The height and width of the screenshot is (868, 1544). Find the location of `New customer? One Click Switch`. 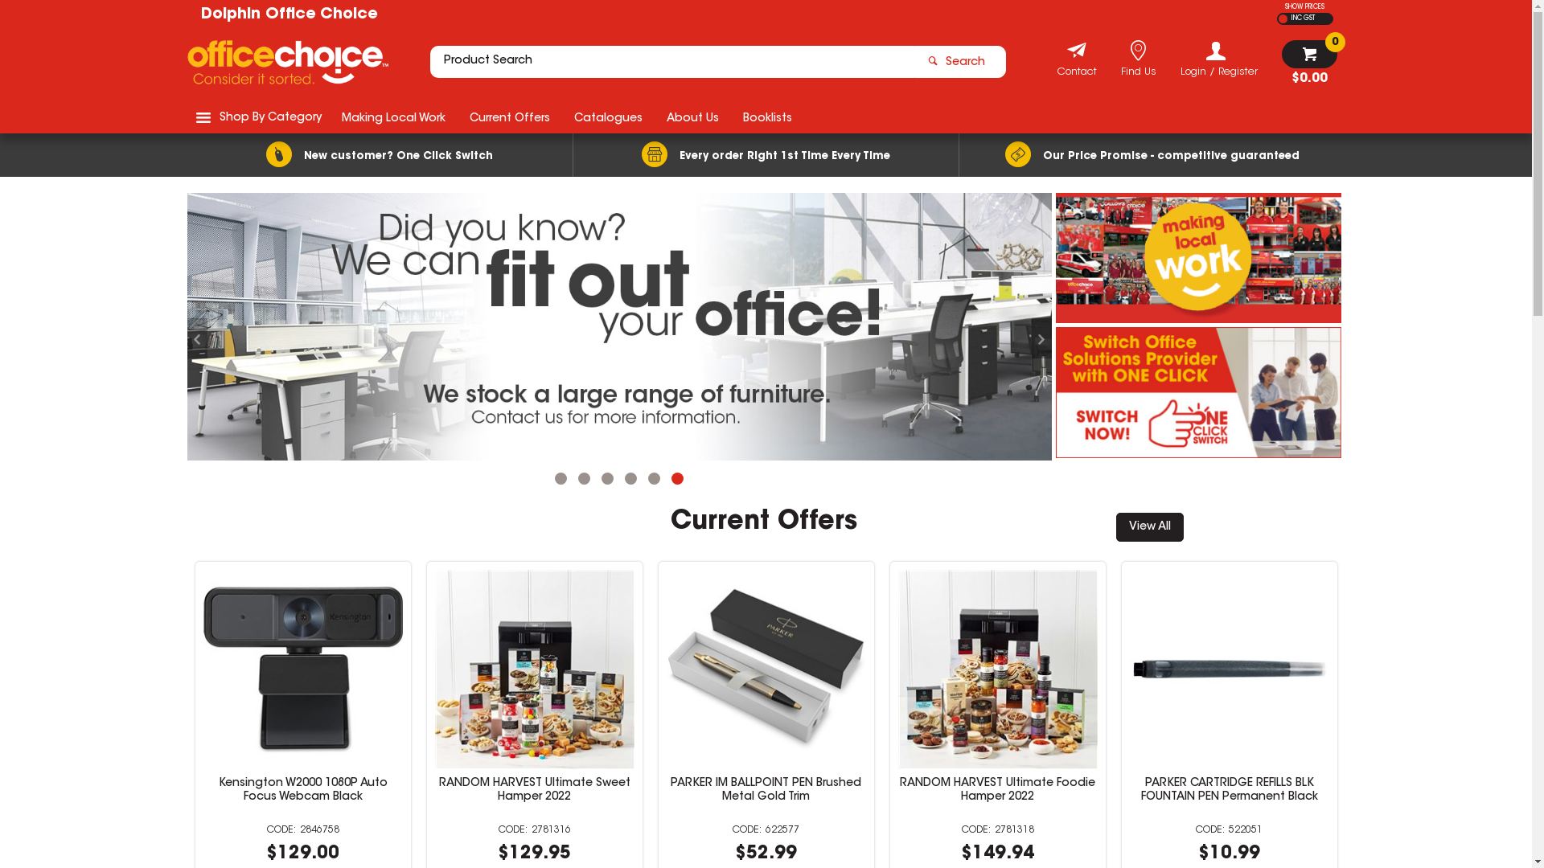

New customer? One Click Switch is located at coordinates (380, 155).